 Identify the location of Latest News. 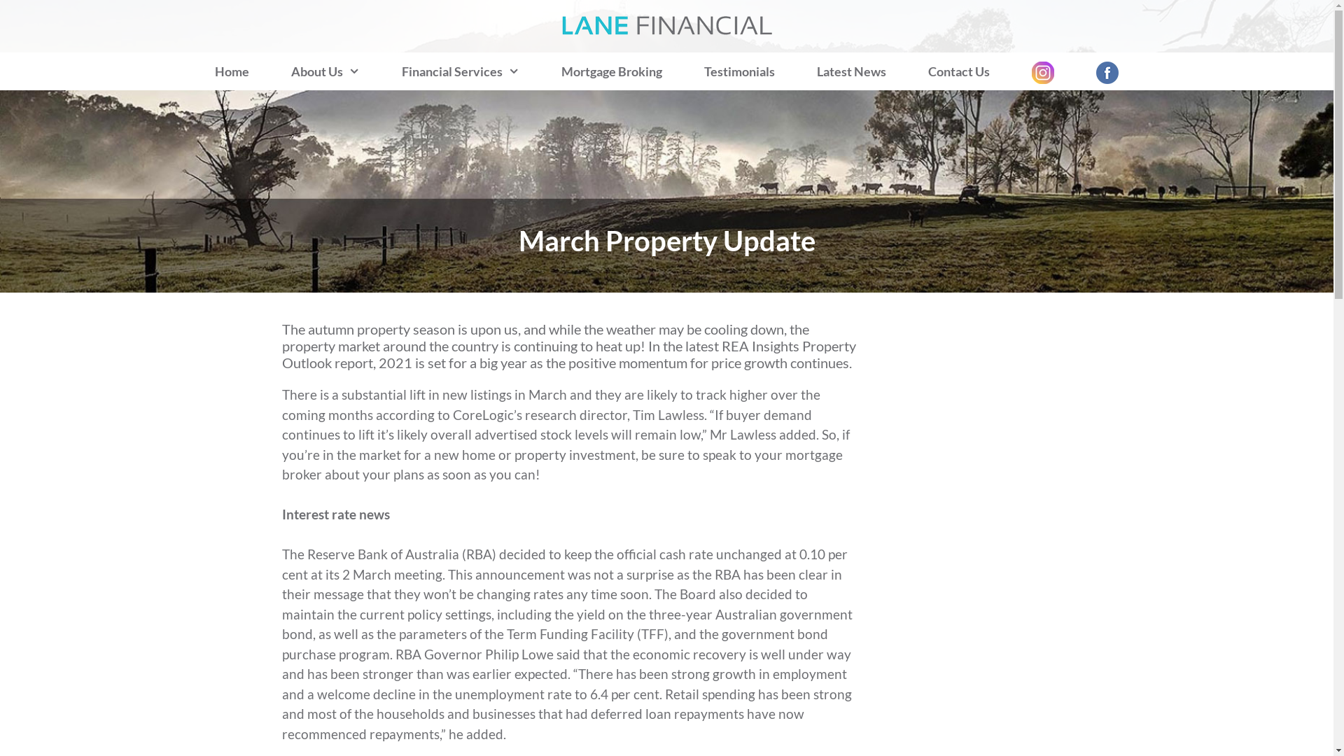
(851, 71).